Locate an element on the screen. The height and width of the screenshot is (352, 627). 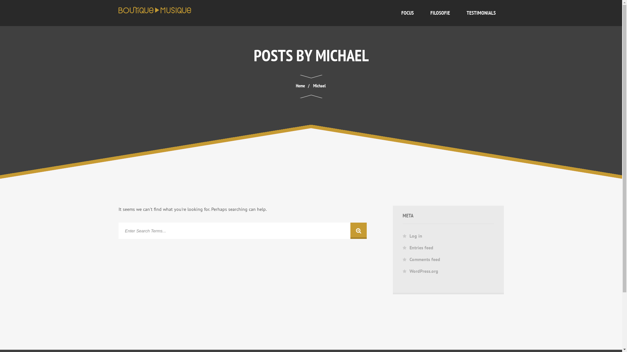
Entries feed is located at coordinates (421, 248).